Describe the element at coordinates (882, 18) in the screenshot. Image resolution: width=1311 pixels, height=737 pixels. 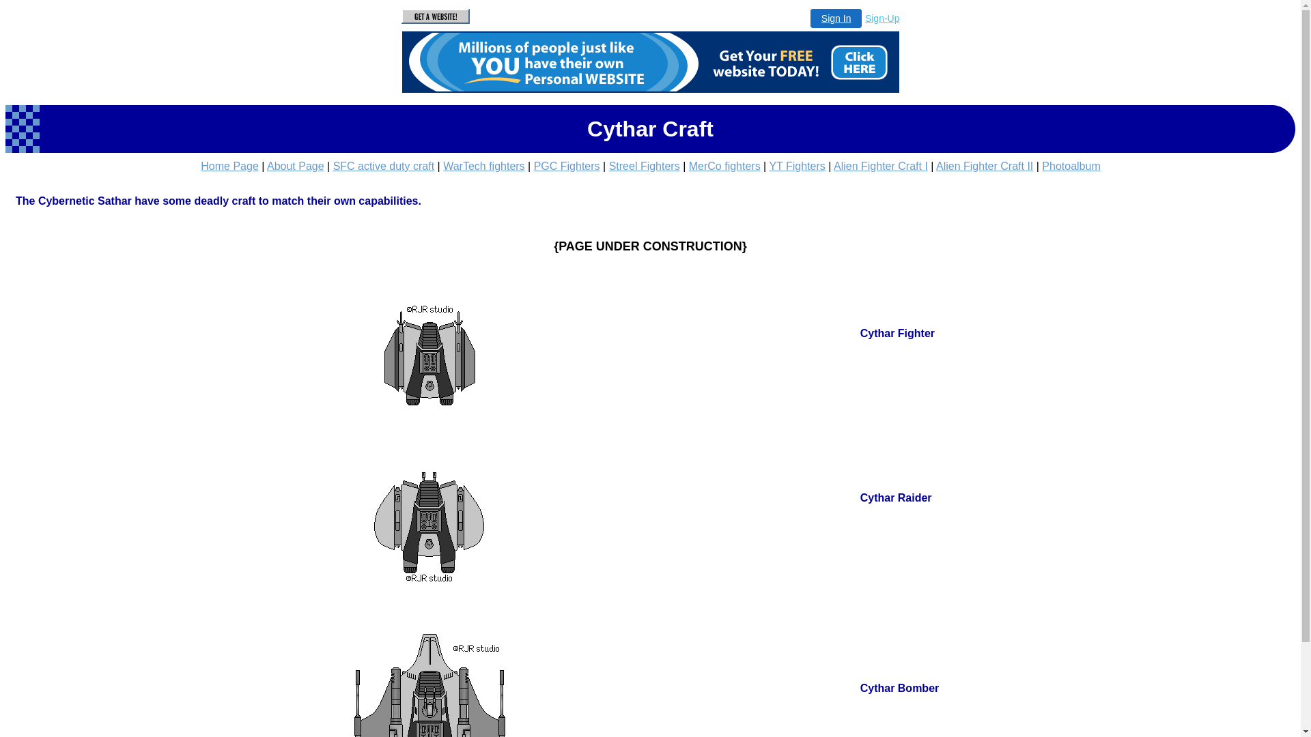
I see `Sign-Up` at that location.